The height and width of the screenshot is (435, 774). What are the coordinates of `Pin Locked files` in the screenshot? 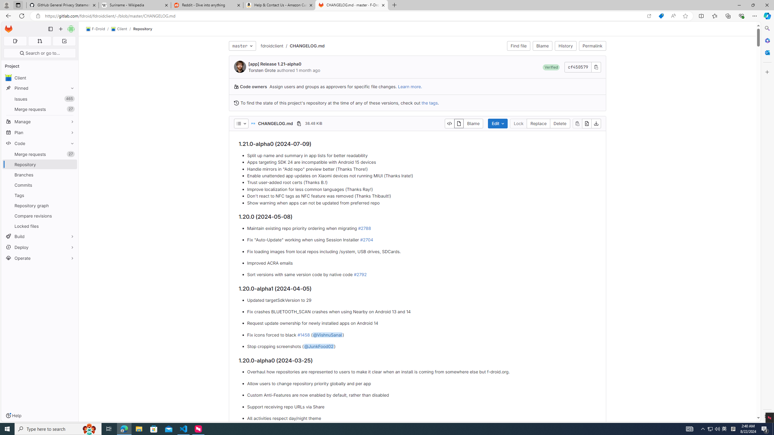 It's located at (71, 226).